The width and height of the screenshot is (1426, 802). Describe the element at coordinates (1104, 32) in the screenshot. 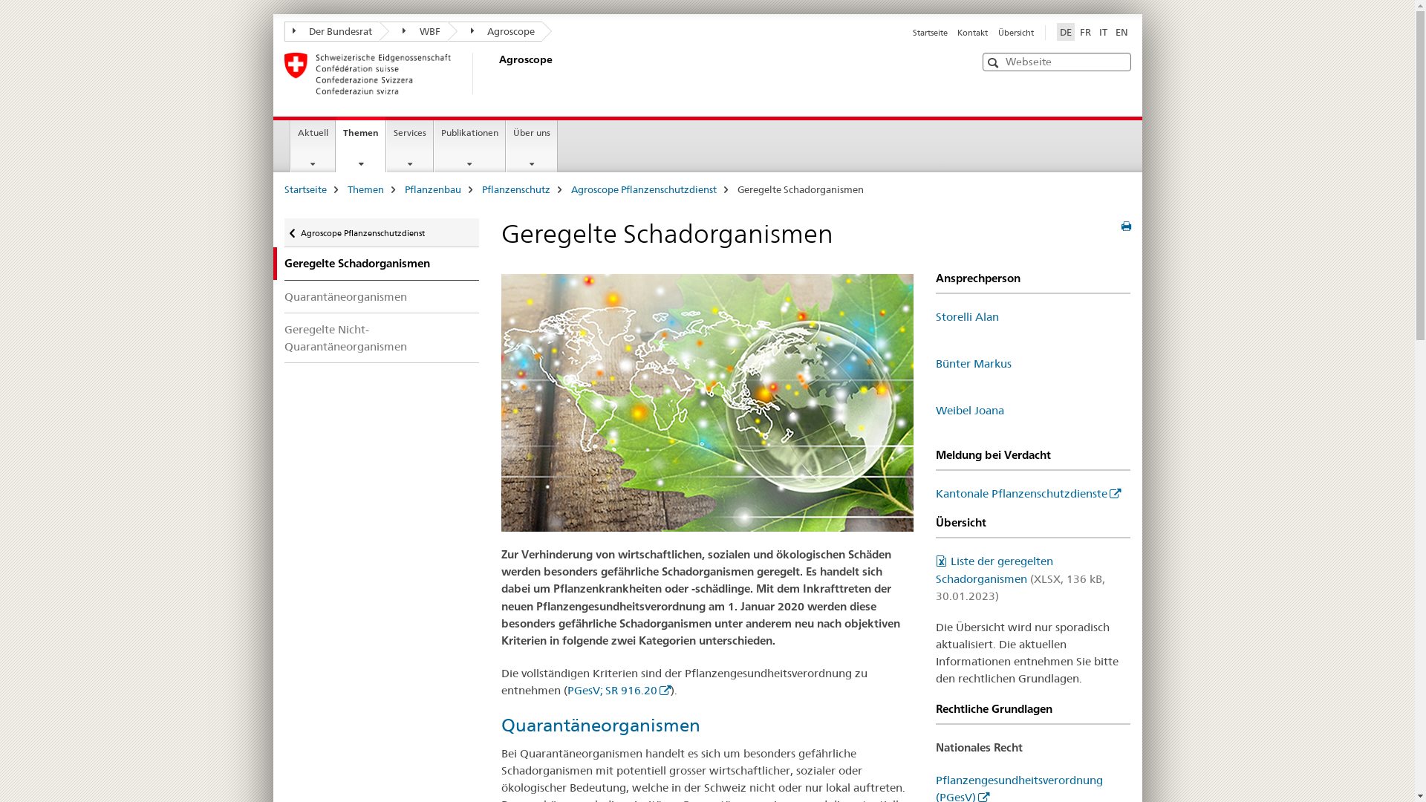

I see `IT` at that location.